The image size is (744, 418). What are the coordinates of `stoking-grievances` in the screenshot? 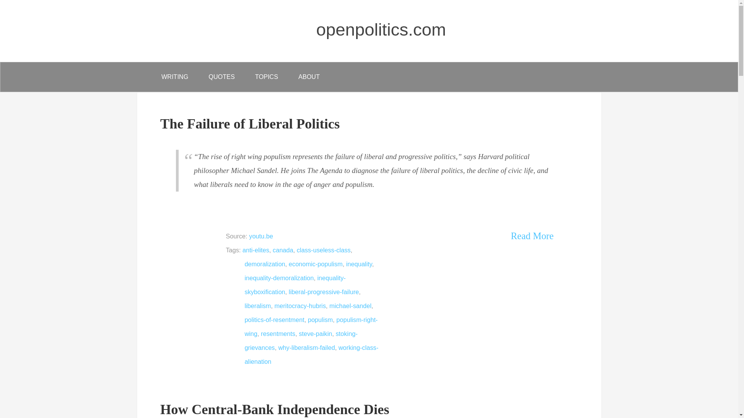 It's located at (301, 341).